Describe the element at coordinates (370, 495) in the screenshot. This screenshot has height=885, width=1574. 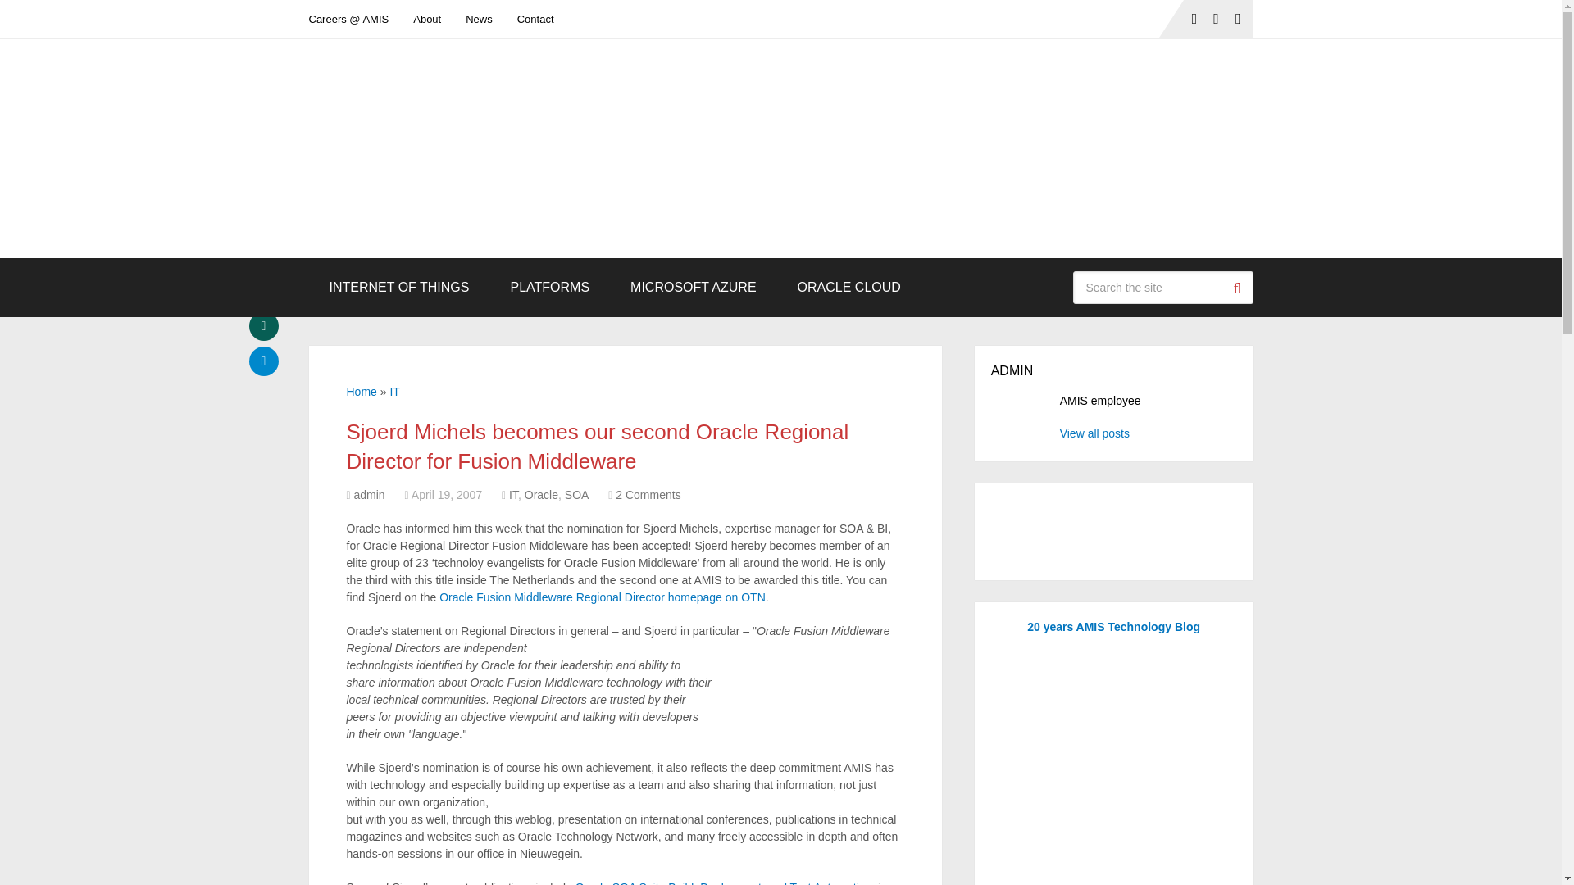
I see `Posts by admin` at that location.